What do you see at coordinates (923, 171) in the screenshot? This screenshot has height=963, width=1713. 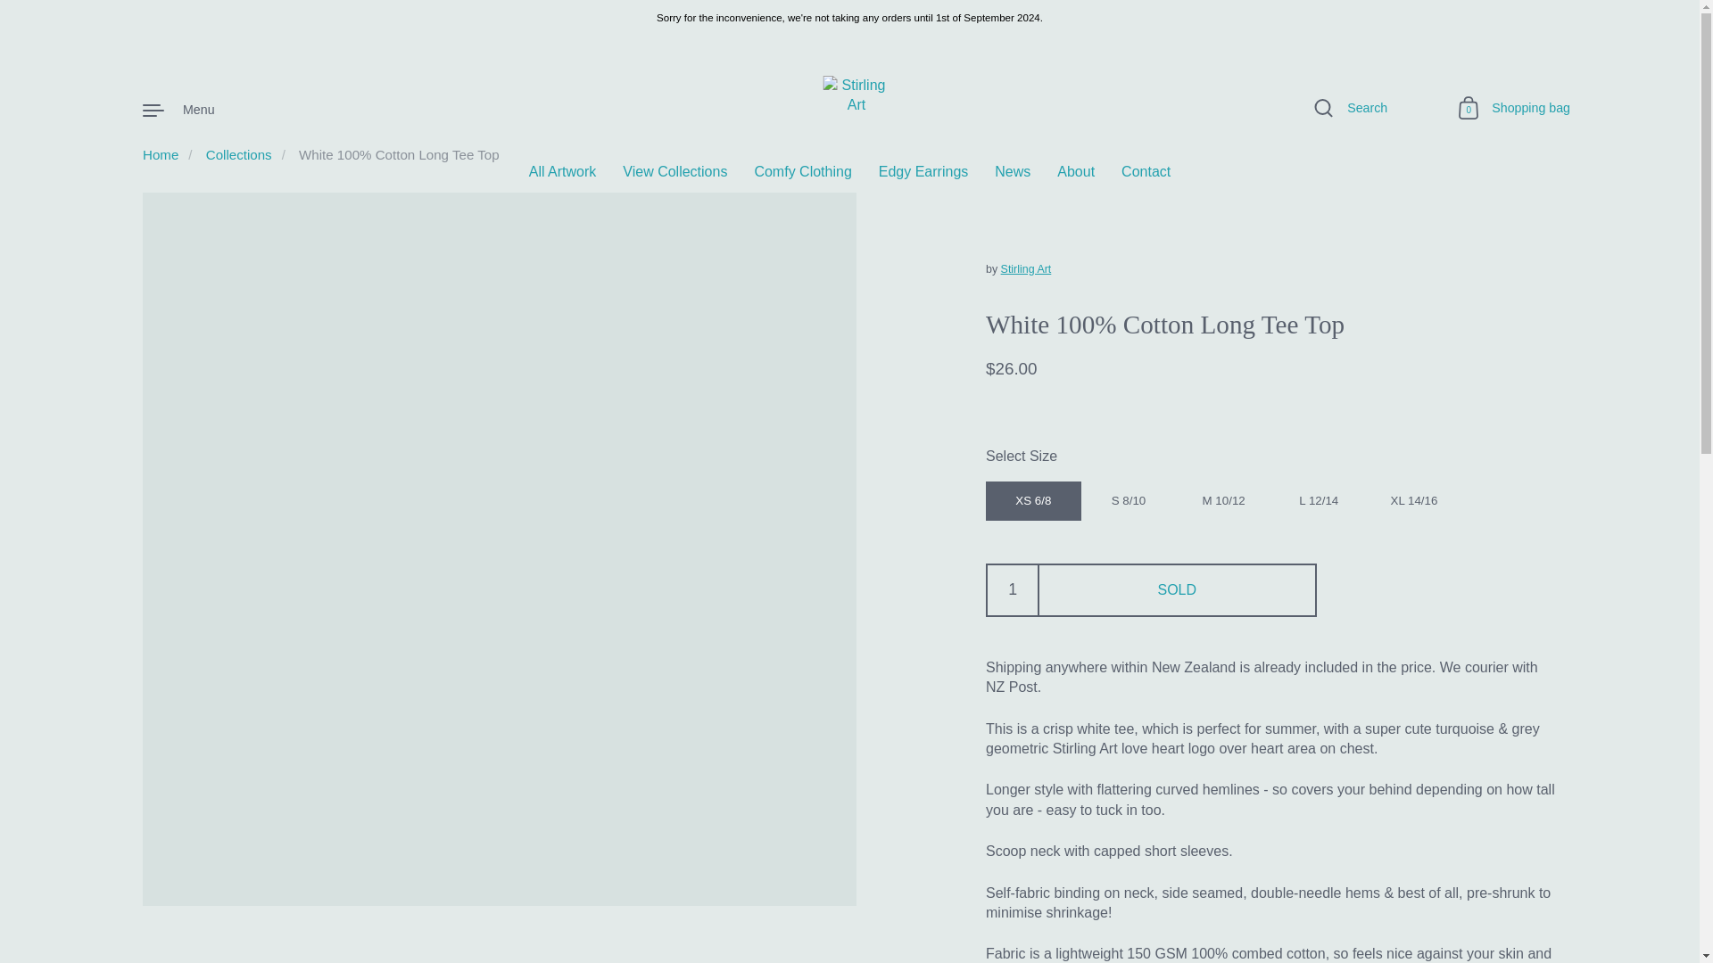 I see `Edgy Earrings` at bounding box center [923, 171].